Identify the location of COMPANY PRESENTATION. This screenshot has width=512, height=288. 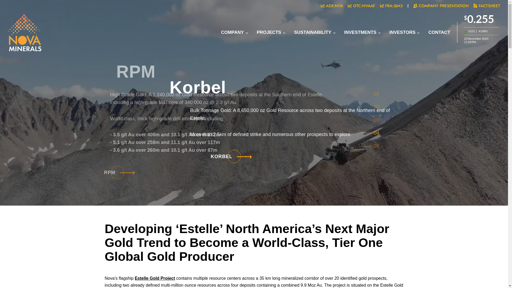
(441, 6).